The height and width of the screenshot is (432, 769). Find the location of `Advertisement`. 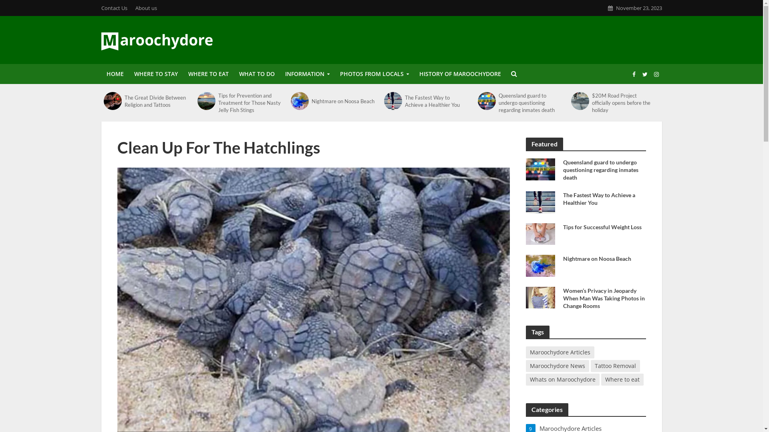

Advertisement is located at coordinates (516, 39).